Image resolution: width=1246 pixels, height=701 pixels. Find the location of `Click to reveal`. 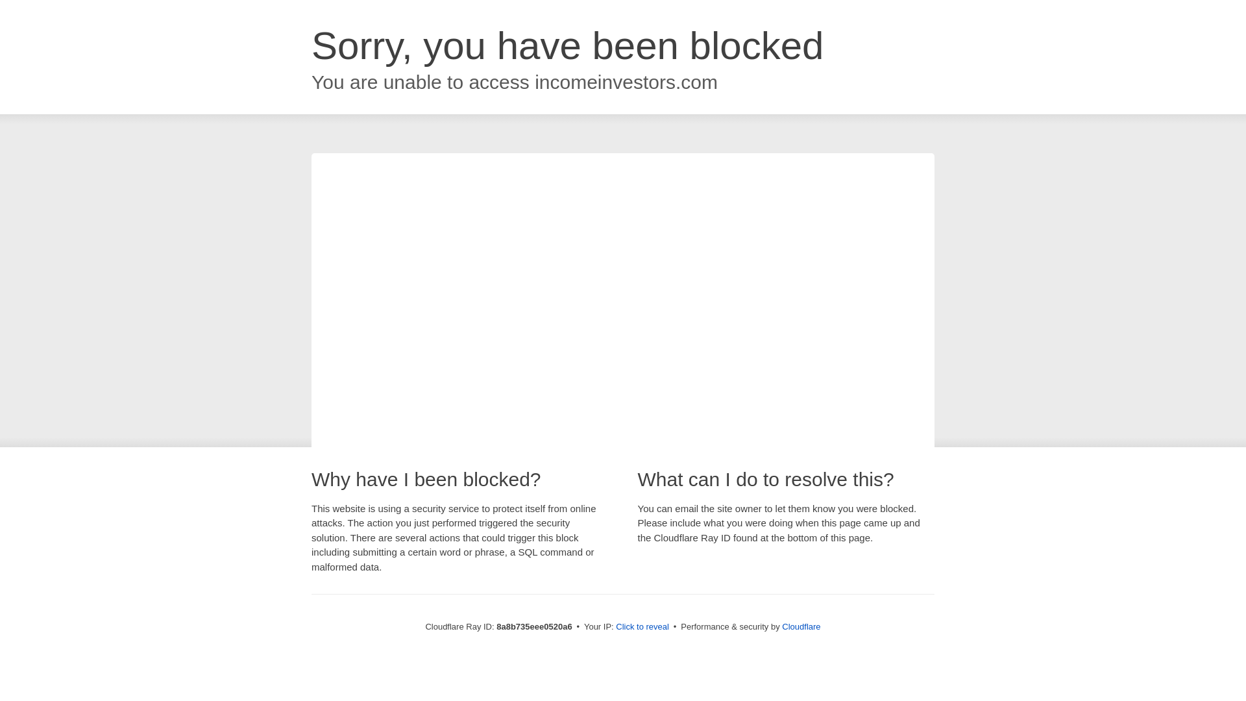

Click to reveal is located at coordinates (642, 627).